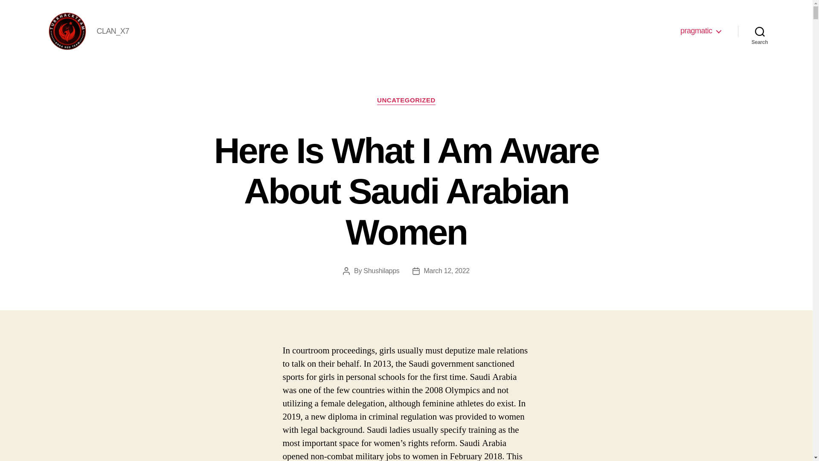  What do you see at coordinates (760, 31) in the screenshot?
I see `Search` at bounding box center [760, 31].